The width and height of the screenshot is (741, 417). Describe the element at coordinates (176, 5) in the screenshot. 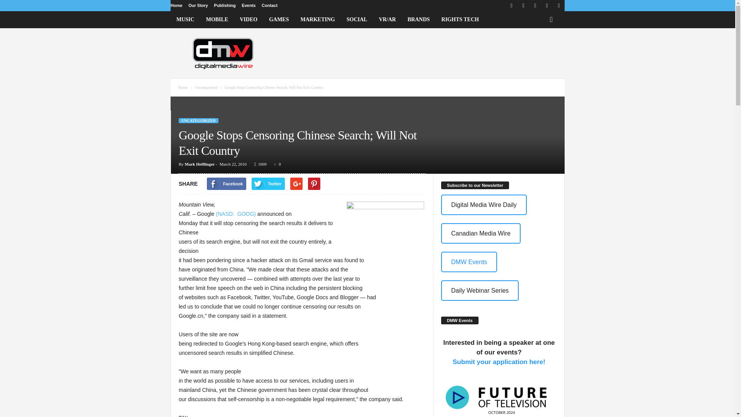

I see `Home` at that location.